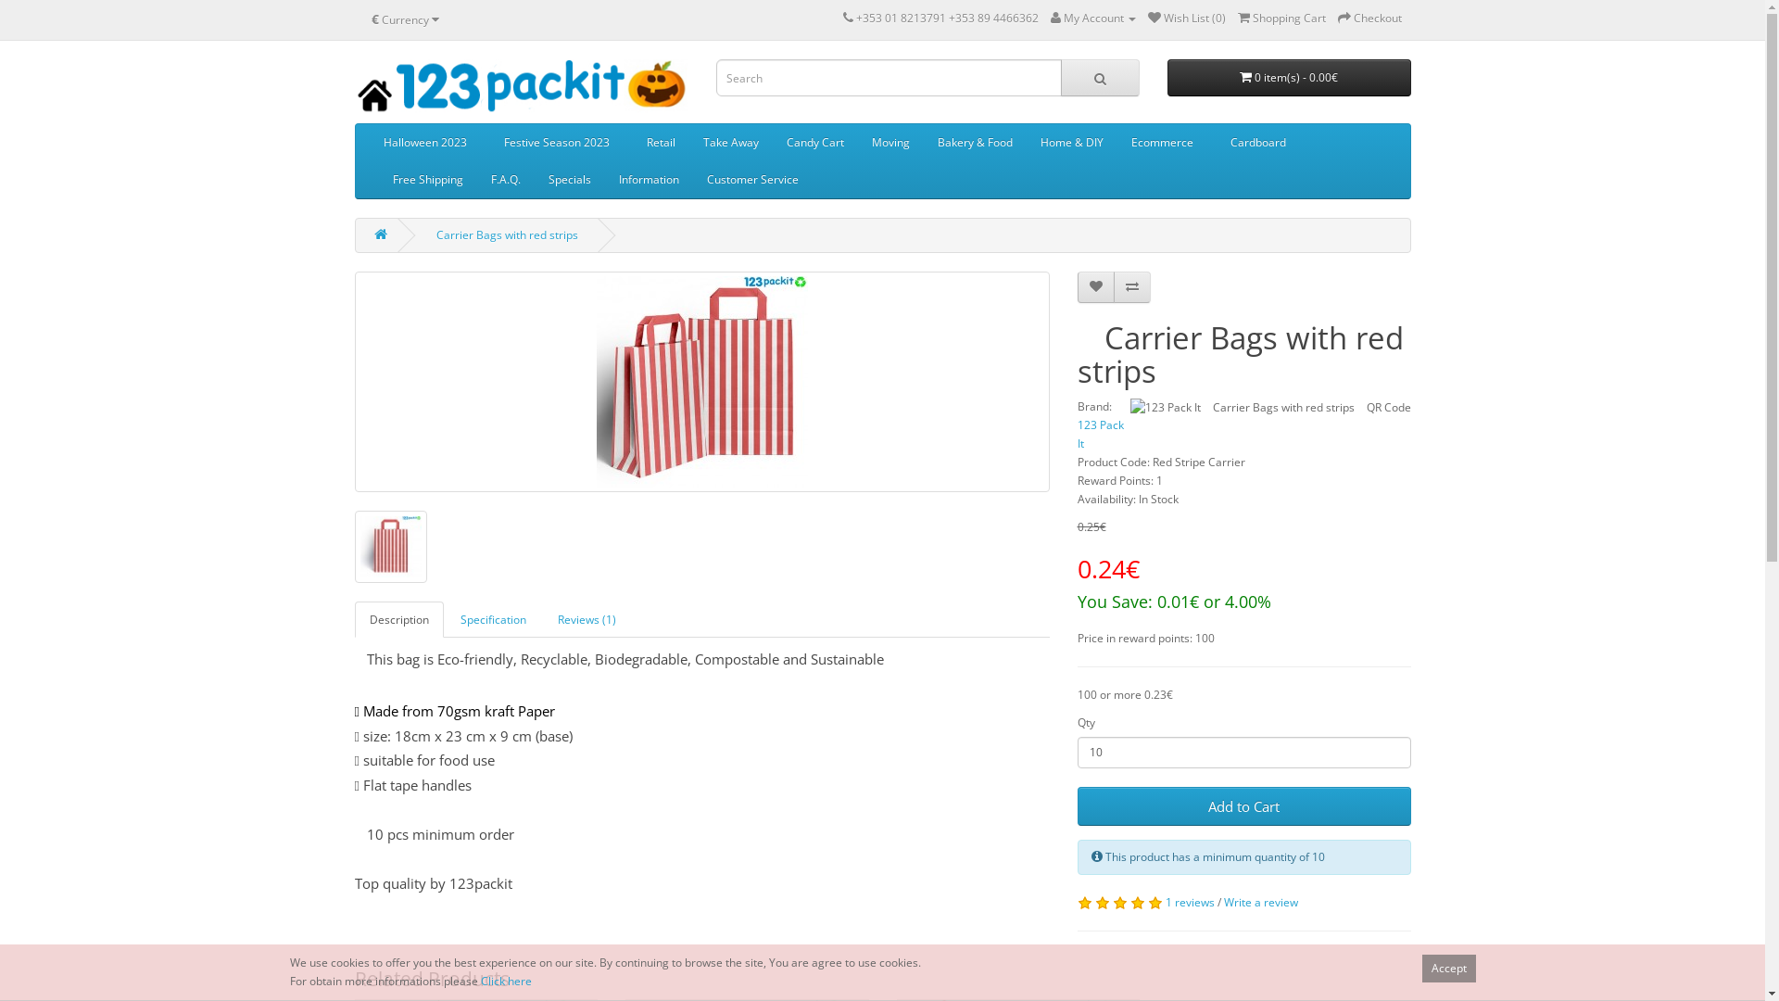 This screenshot has width=1779, height=1001. I want to click on Home & DIY, so click(1072, 143).